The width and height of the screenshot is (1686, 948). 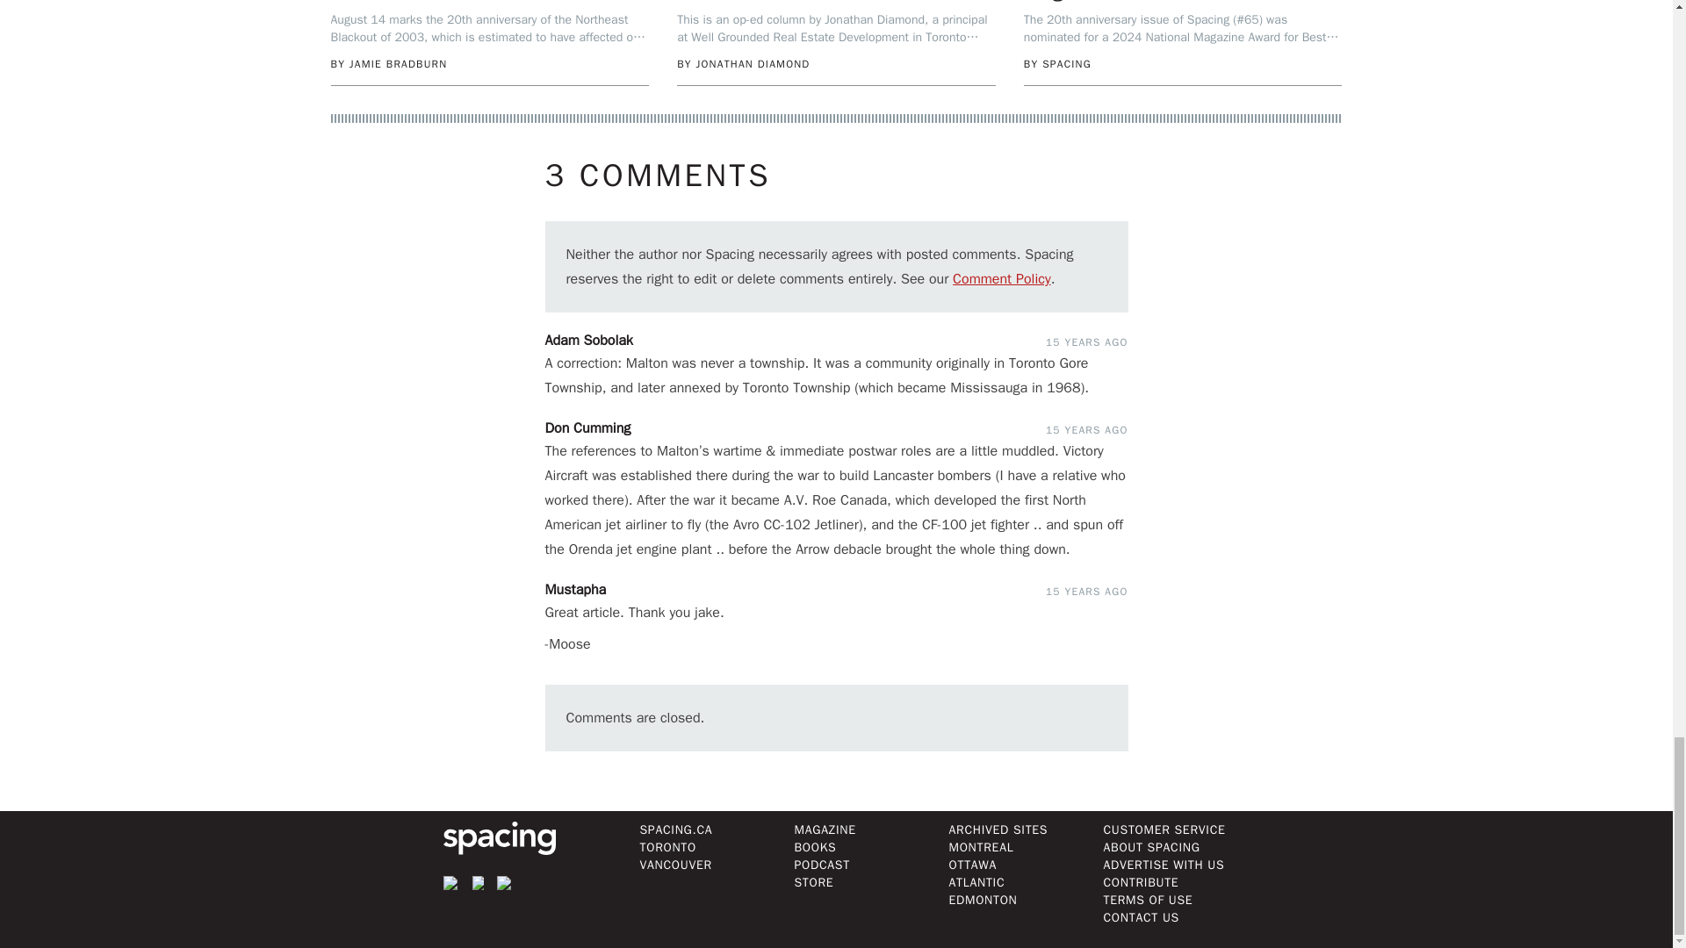 What do you see at coordinates (752, 63) in the screenshot?
I see `View all posts by Jonathan Diamond` at bounding box center [752, 63].